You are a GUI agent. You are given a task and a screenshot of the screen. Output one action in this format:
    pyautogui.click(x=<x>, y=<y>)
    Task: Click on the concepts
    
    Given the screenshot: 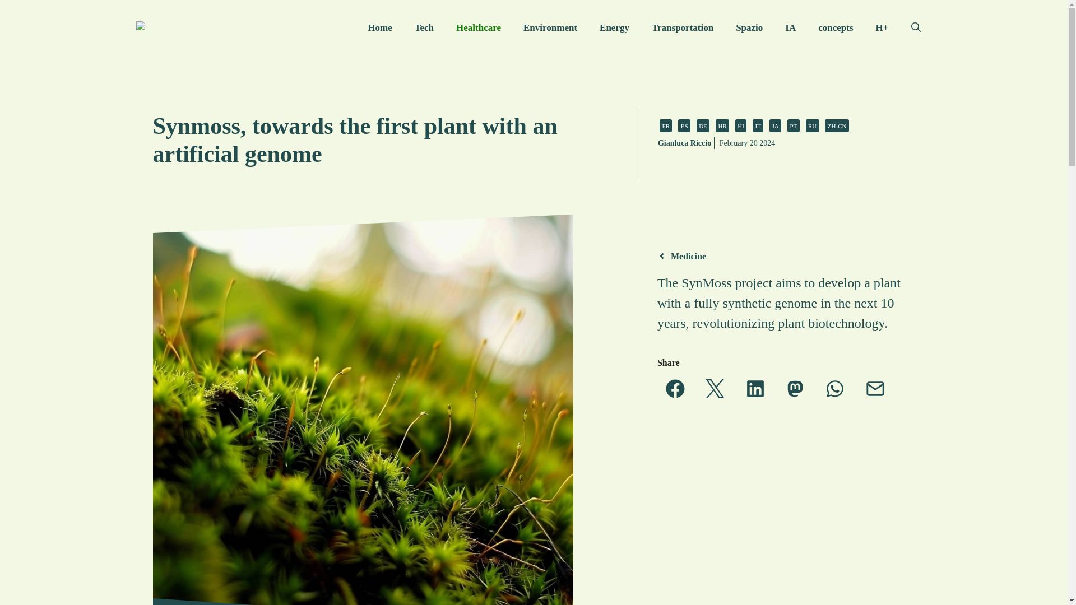 What is the action you would take?
    pyautogui.click(x=835, y=28)
    